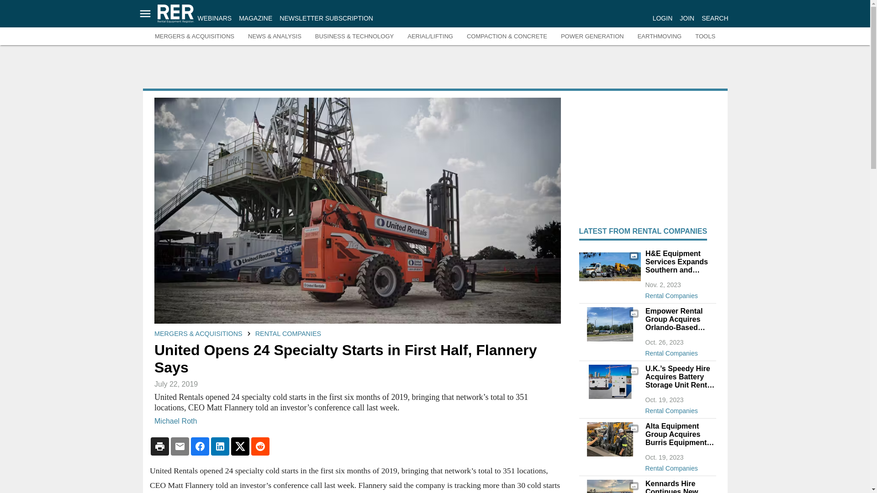 The height and width of the screenshot is (493, 877). Describe the element at coordinates (610, 267) in the screenshot. I see `Hees Fld Truck Jcb Sacramento Nov 23` at that location.